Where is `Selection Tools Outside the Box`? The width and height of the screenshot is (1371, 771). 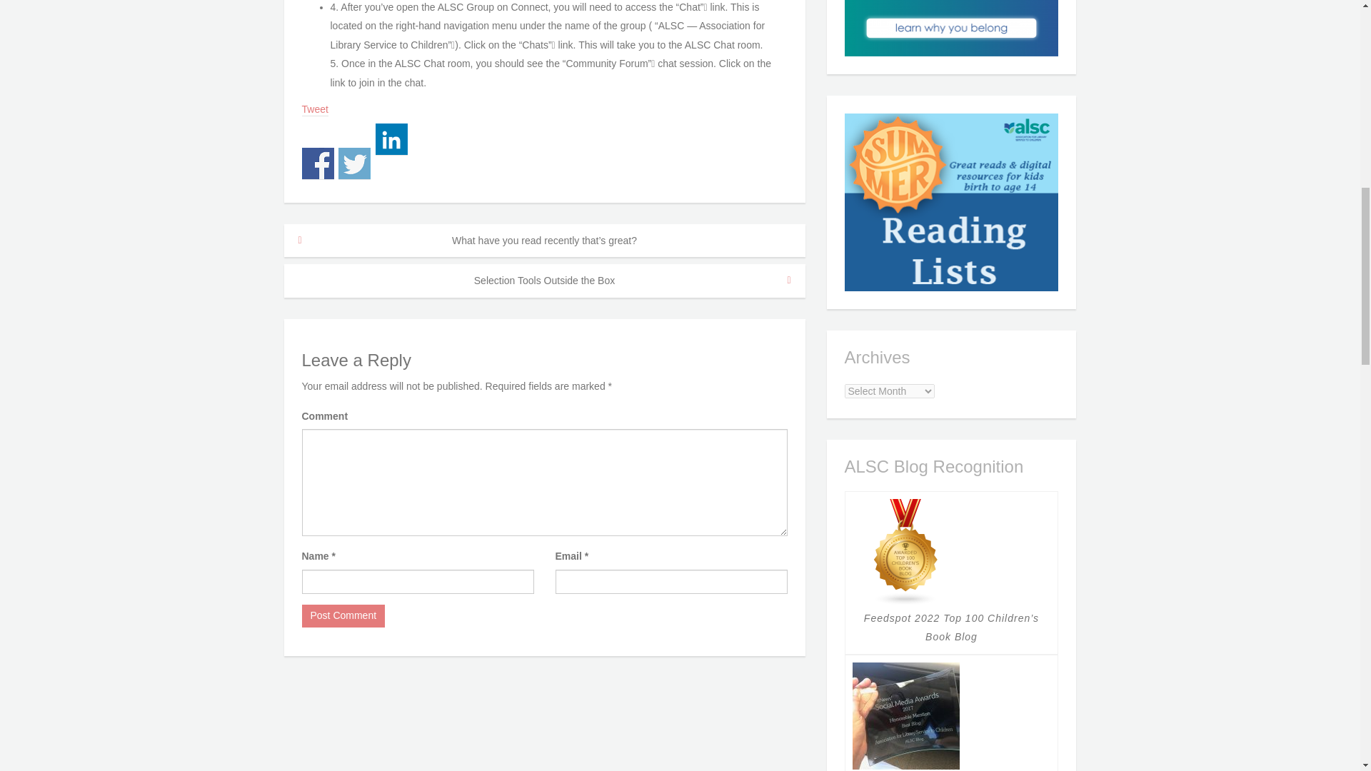
Selection Tools Outside the Box is located at coordinates (544, 281).